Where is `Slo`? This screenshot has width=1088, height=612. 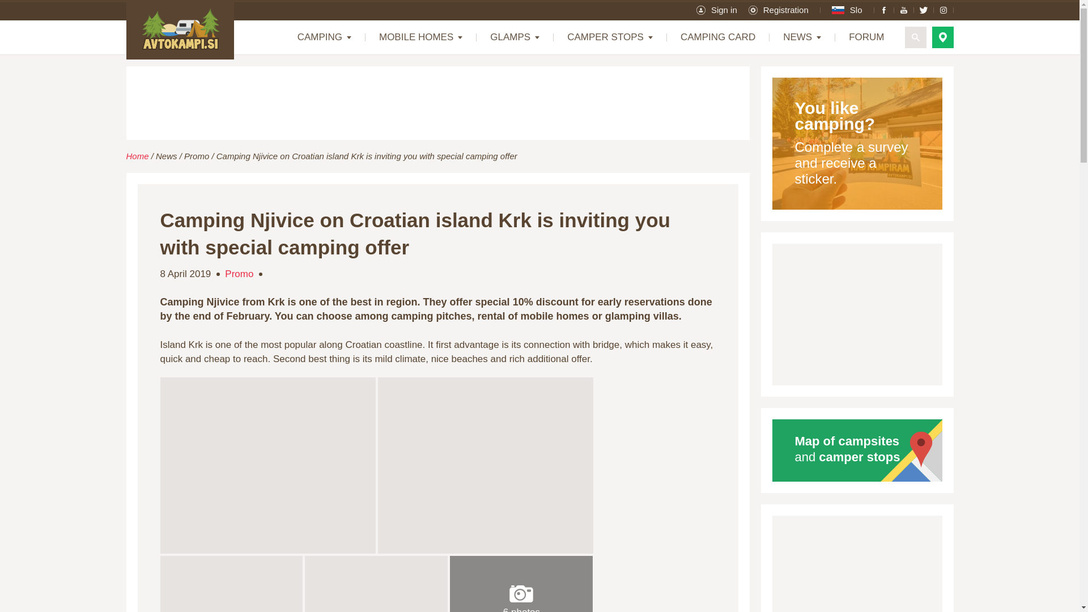
Slo is located at coordinates (847, 10).